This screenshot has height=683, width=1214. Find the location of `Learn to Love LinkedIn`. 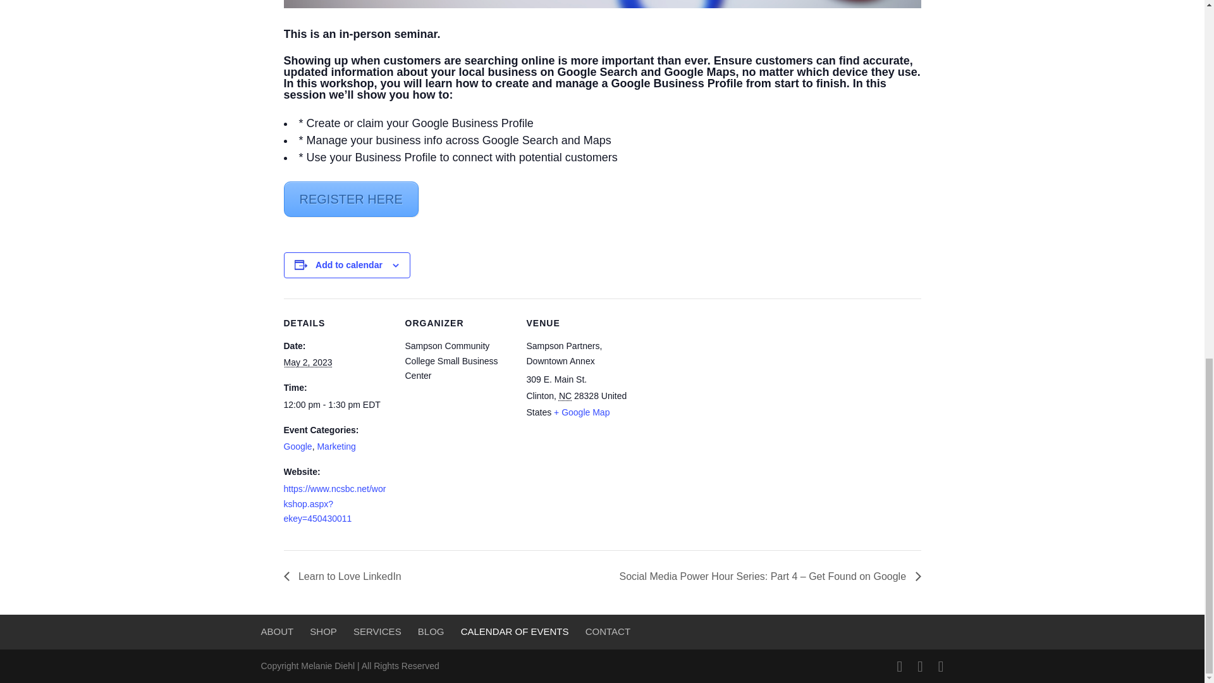

Learn to Love LinkedIn is located at coordinates (345, 576).